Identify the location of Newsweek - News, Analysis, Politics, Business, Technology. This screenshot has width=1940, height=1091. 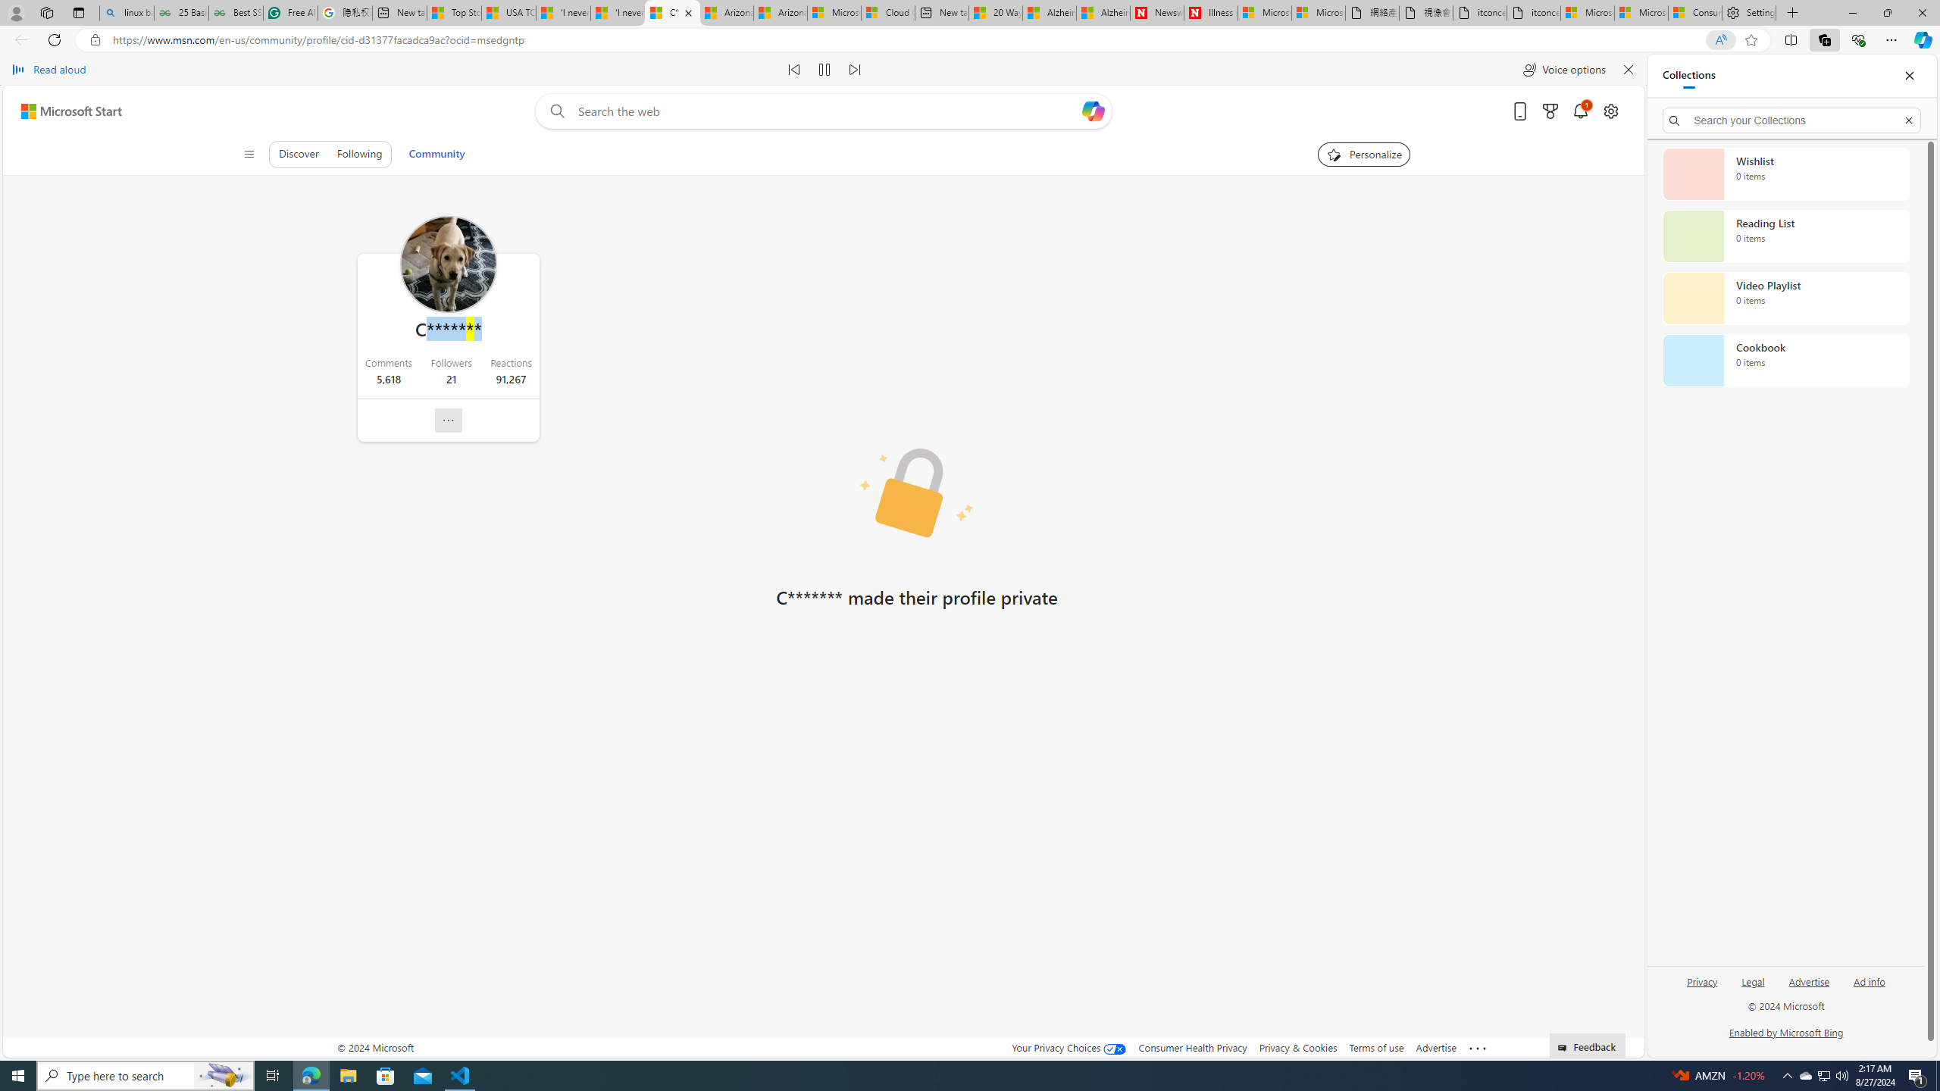
(1156, 13).